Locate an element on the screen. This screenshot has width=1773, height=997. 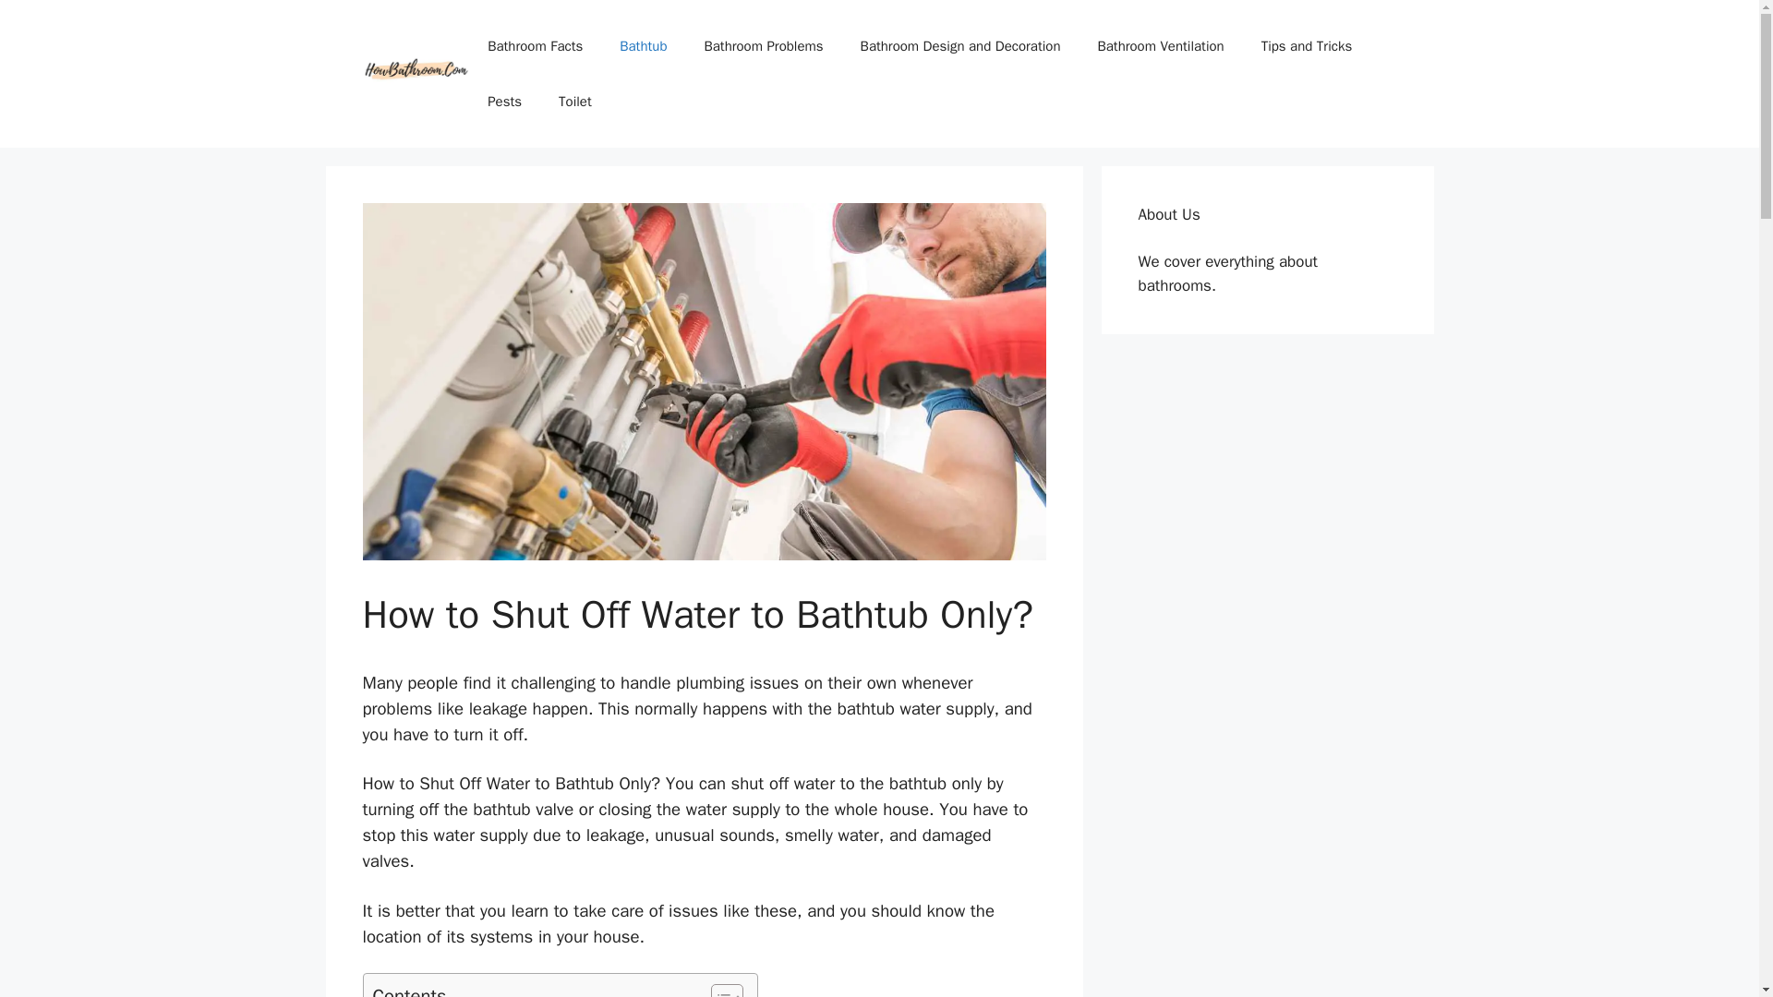
Tips and Tricks is located at coordinates (1306, 46).